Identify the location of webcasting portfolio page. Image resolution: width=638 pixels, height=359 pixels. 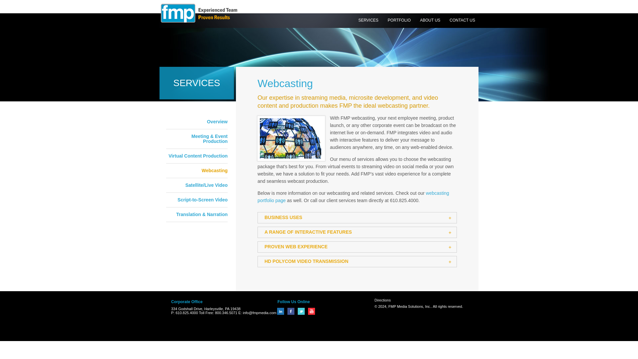
(353, 197).